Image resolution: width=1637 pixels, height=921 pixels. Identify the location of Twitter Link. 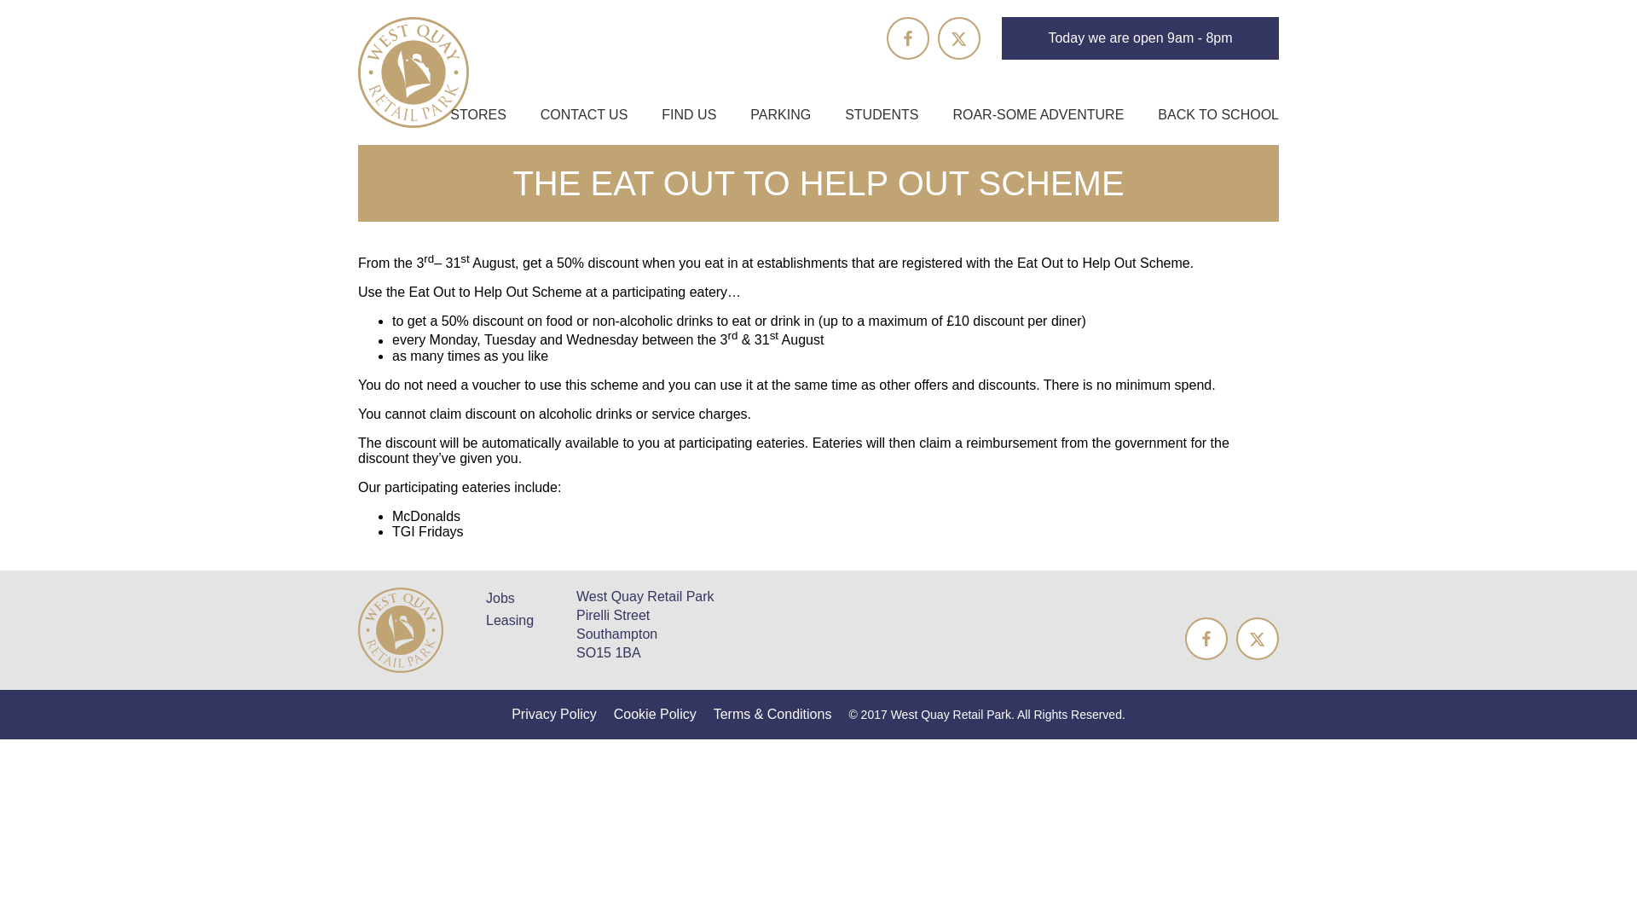
(959, 38).